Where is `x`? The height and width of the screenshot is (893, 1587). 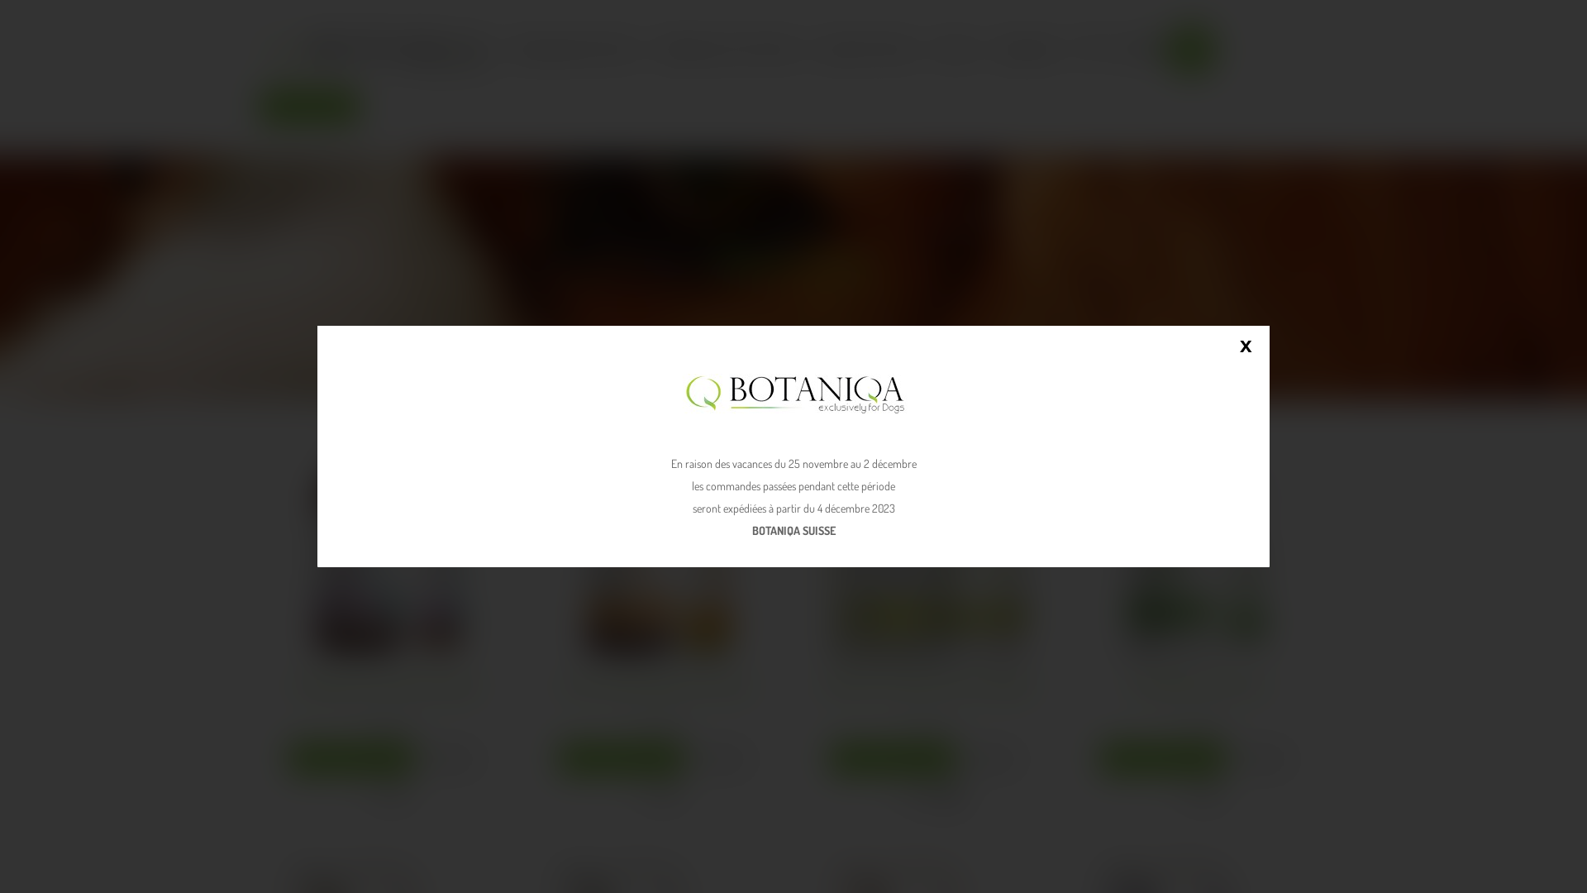 x is located at coordinates (1246, 346).